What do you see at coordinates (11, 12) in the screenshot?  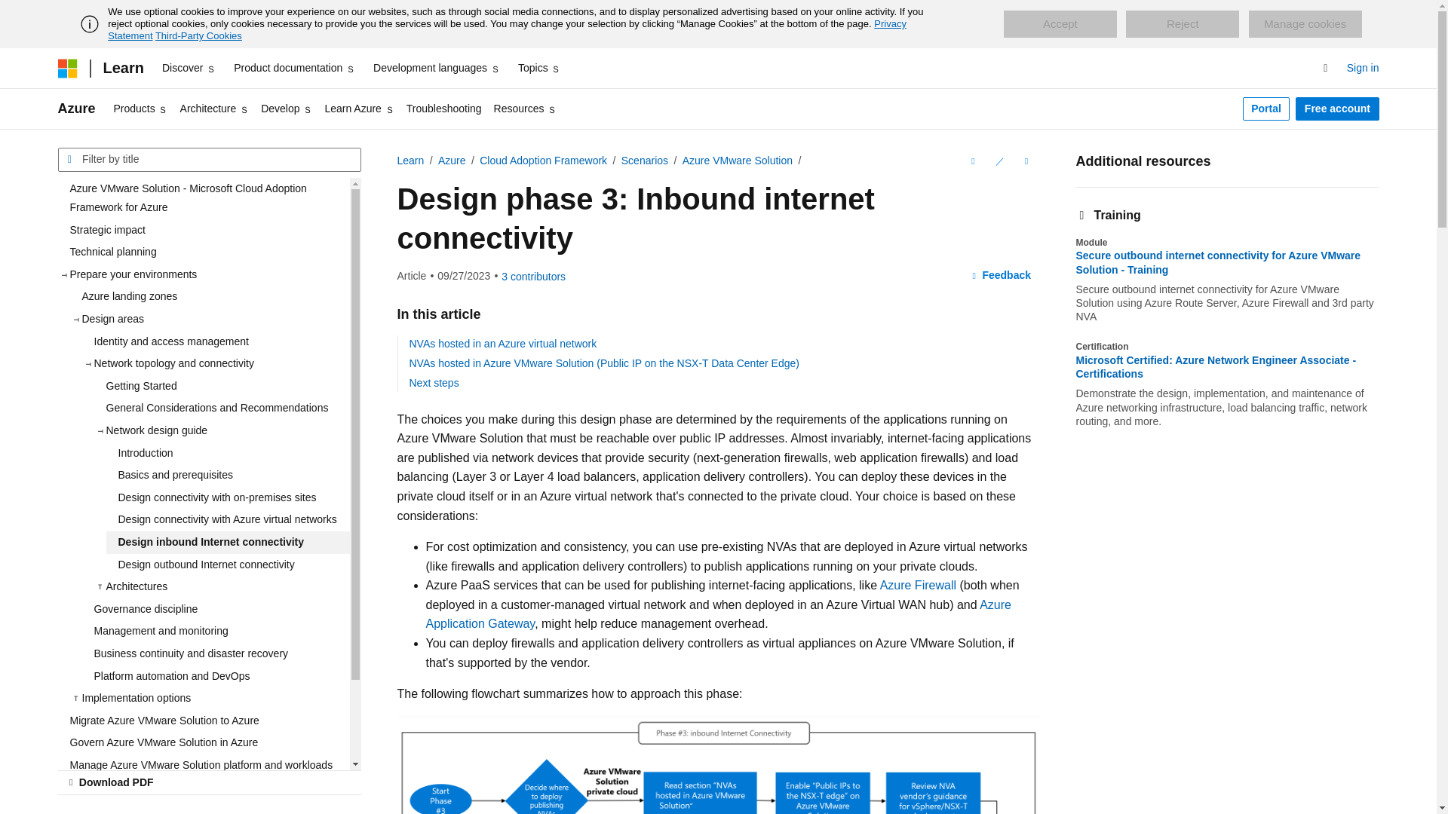 I see `Skip to main content` at bounding box center [11, 12].